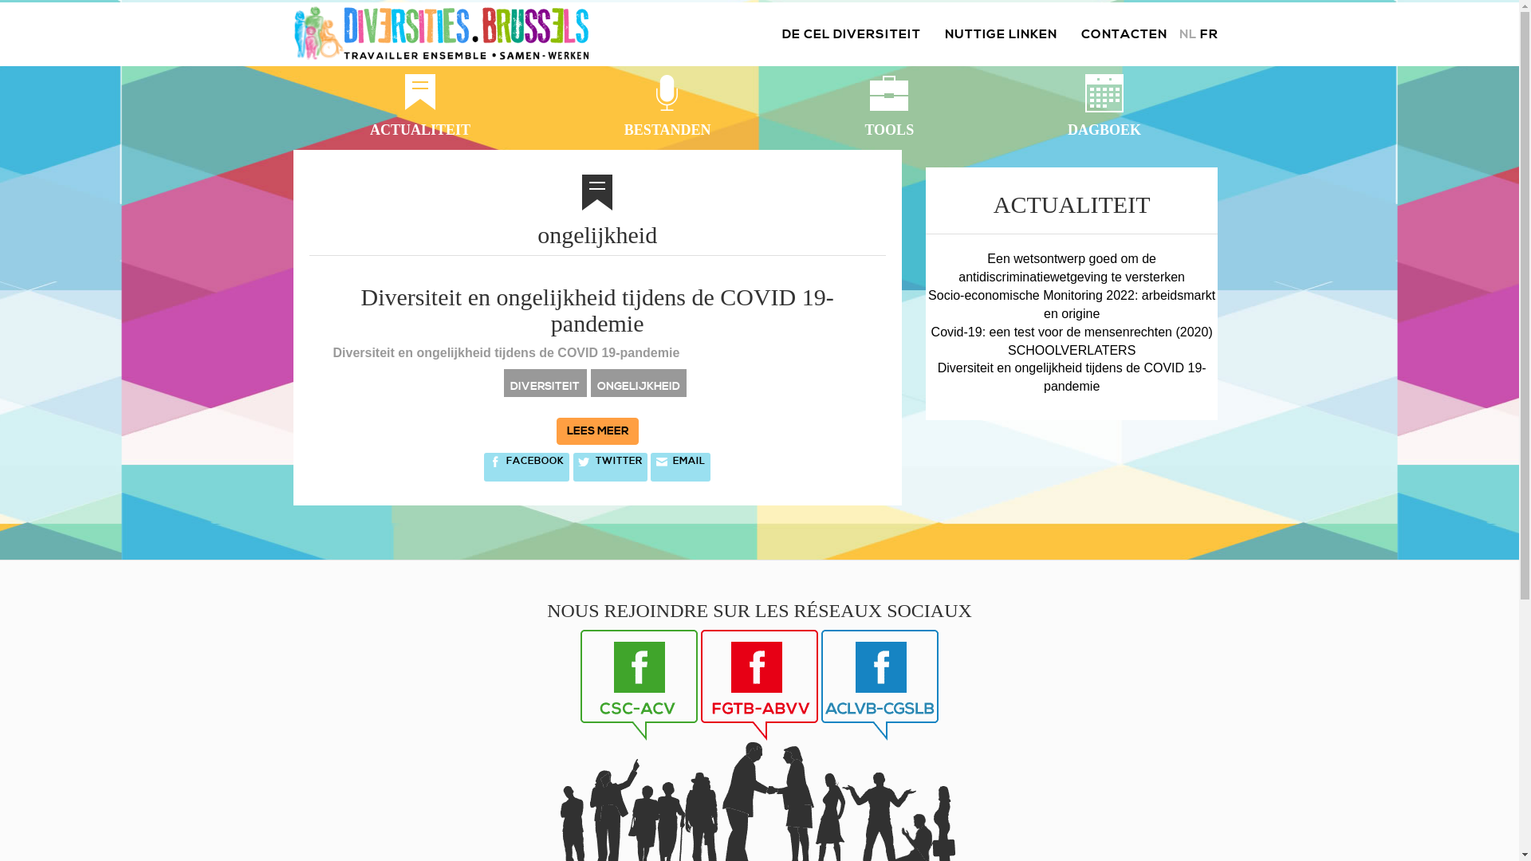 The image size is (1531, 861). I want to click on FR, so click(1209, 34).